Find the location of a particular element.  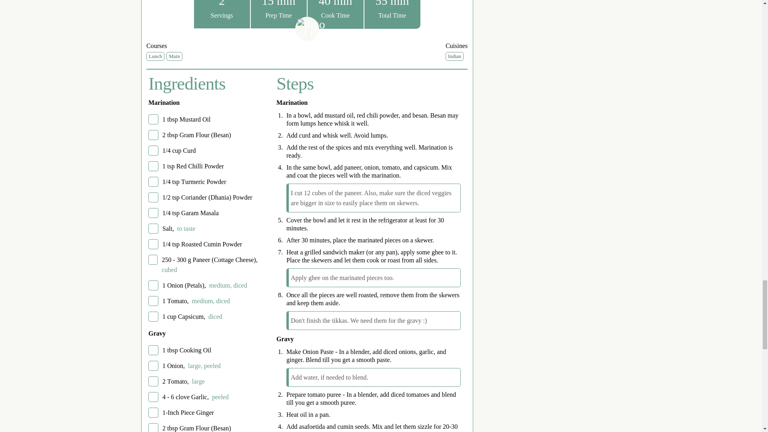

on is located at coordinates (153, 397).